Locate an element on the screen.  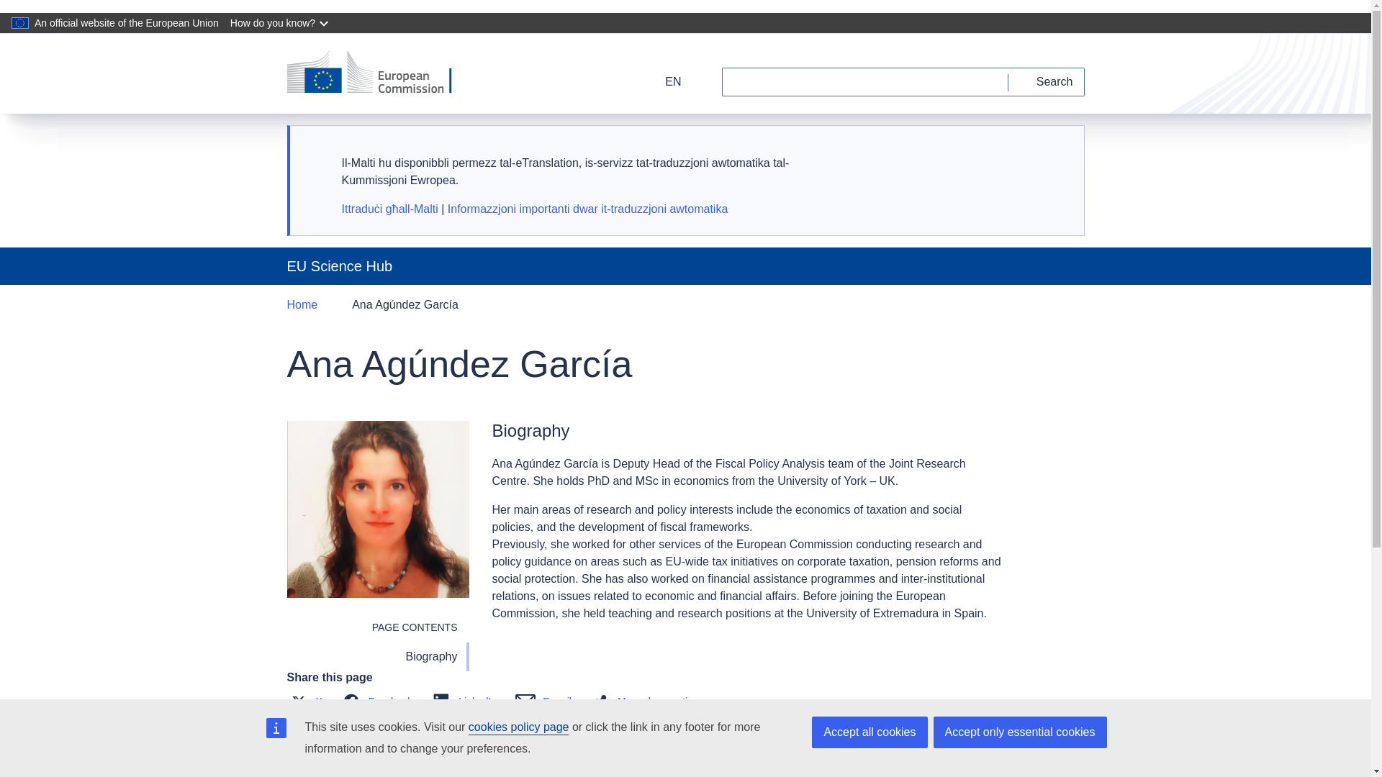
Accept only essential cookies is located at coordinates (1019, 732).